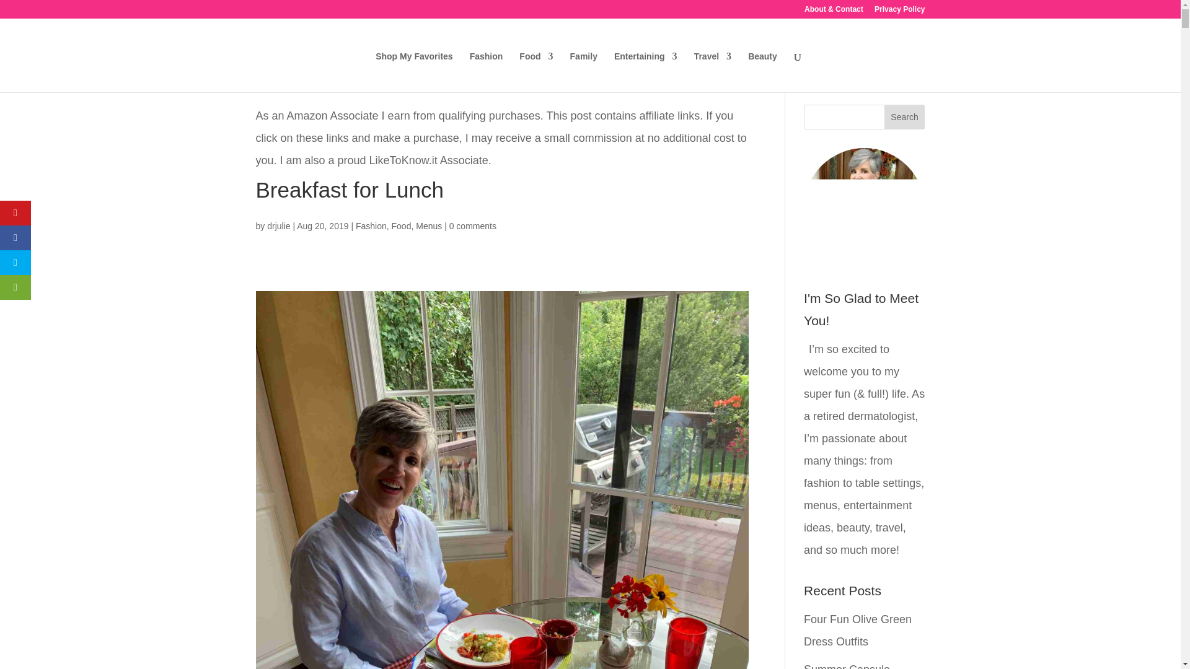 This screenshot has width=1190, height=669. Describe the element at coordinates (402, 225) in the screenshot. I see `Food` at that location.